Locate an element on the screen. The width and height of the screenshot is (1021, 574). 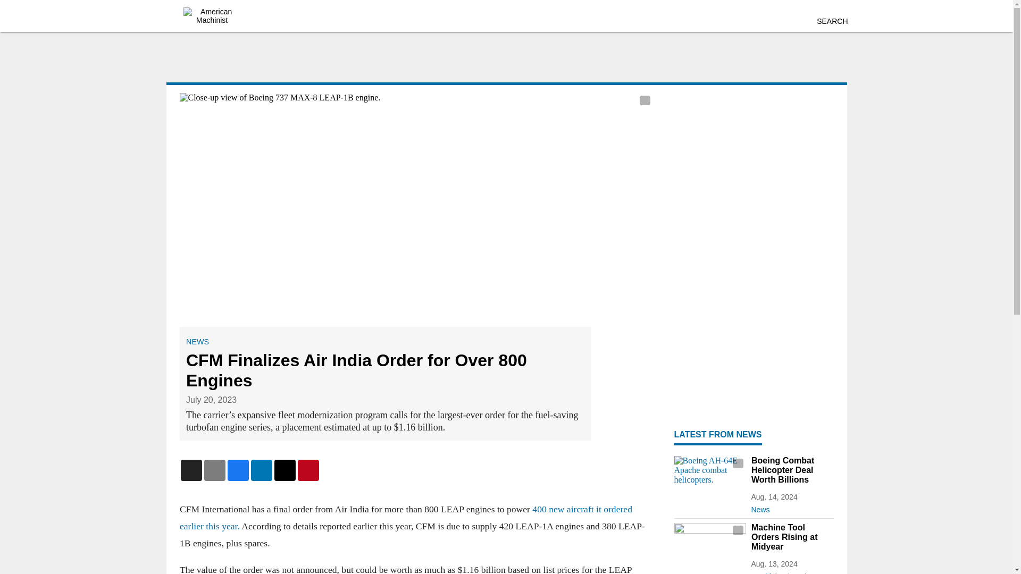
NEWS is located at coordinates (197, 342).